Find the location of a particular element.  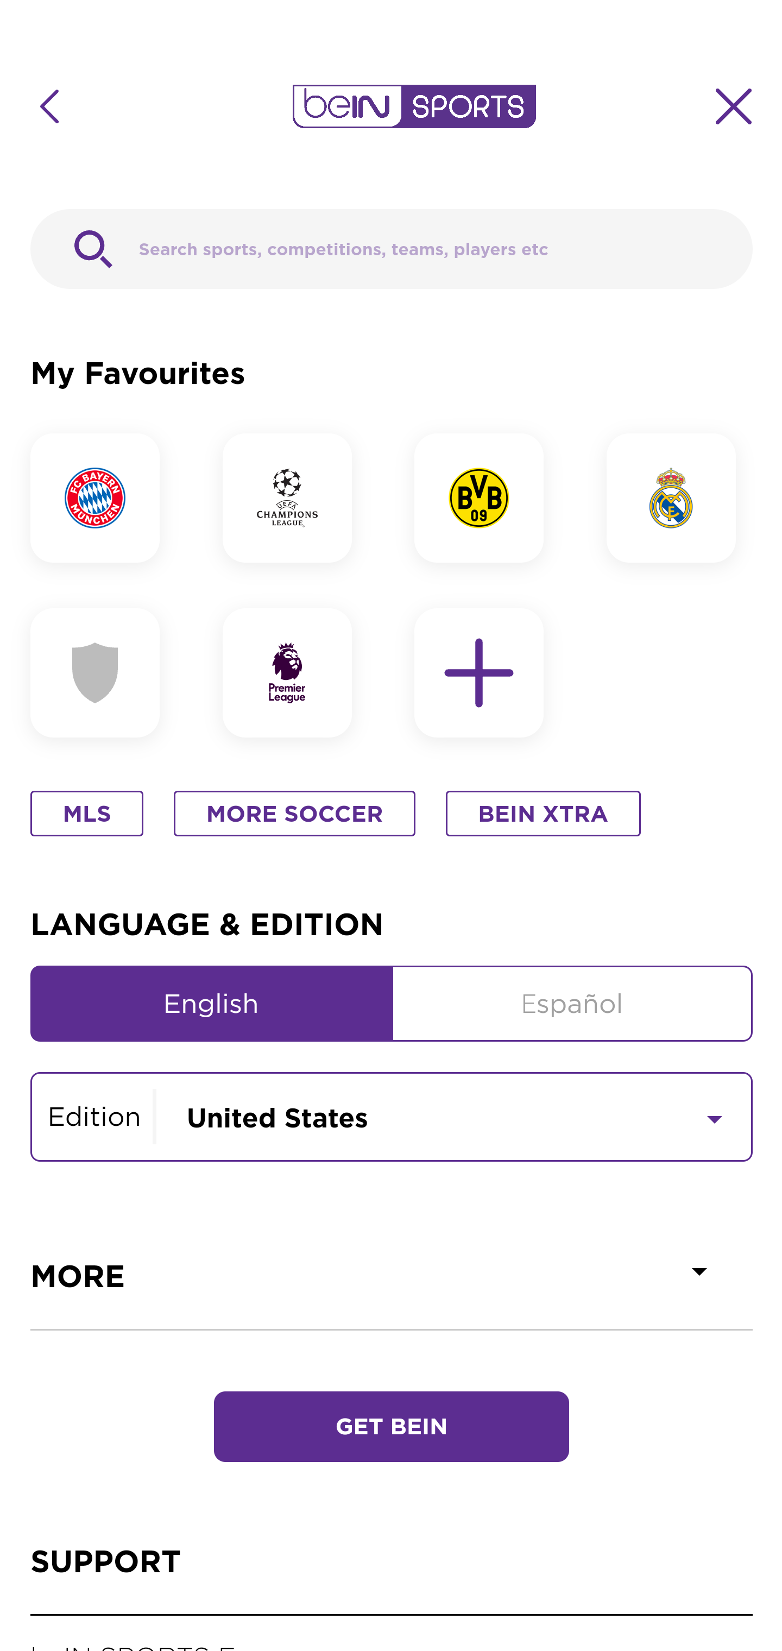

real-madrid-cf?platform=mobile_android is located at coordinates (679, 497).